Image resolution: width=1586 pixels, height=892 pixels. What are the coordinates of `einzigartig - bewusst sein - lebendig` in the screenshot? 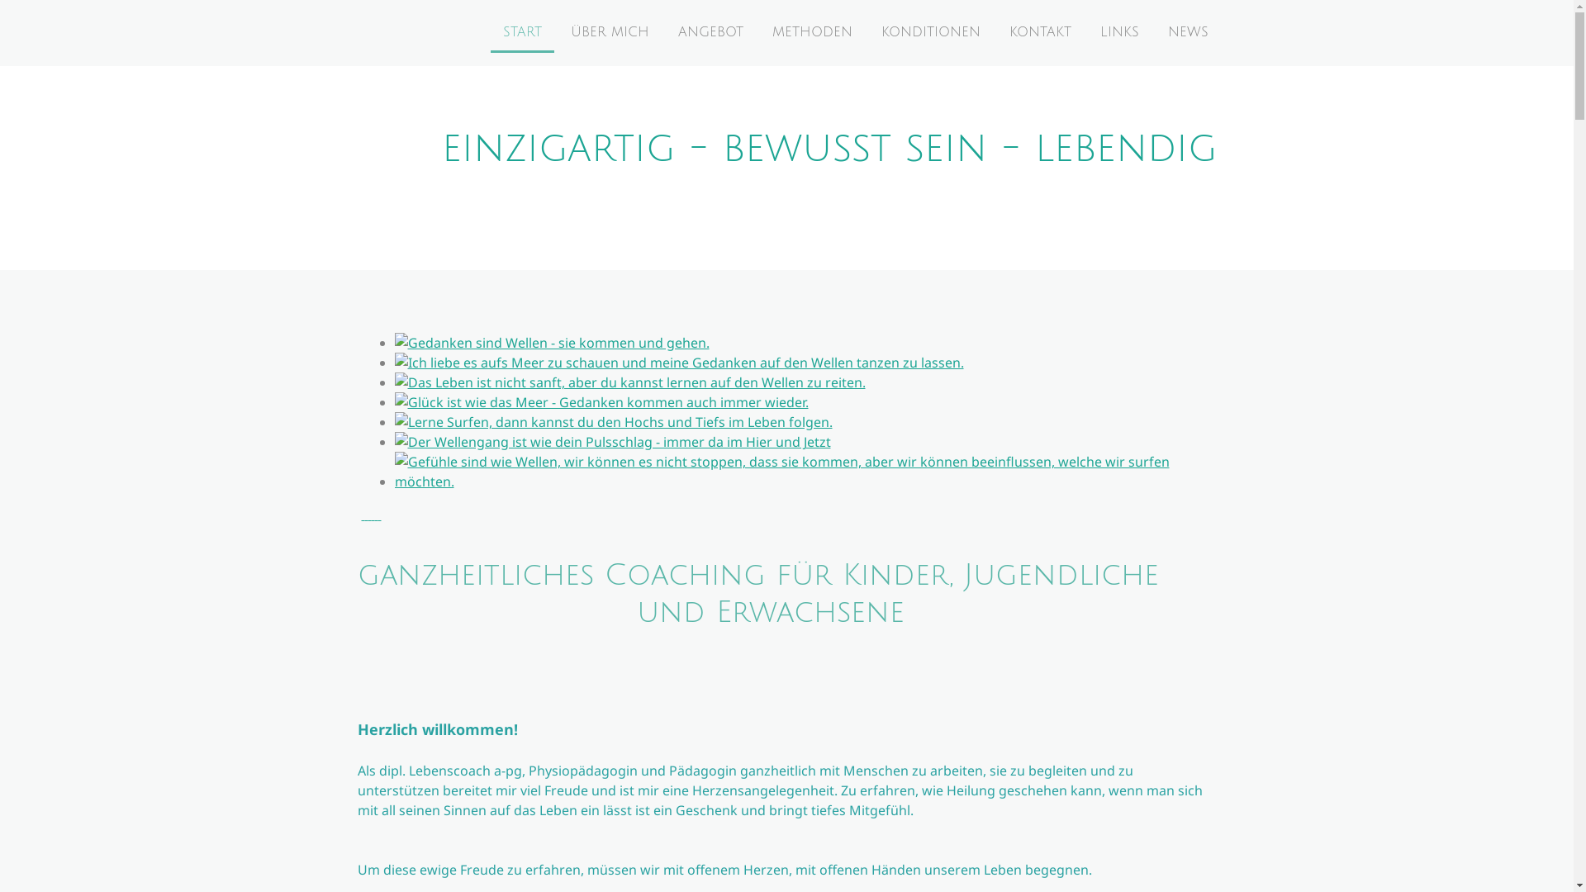 It's located at (829, 156).